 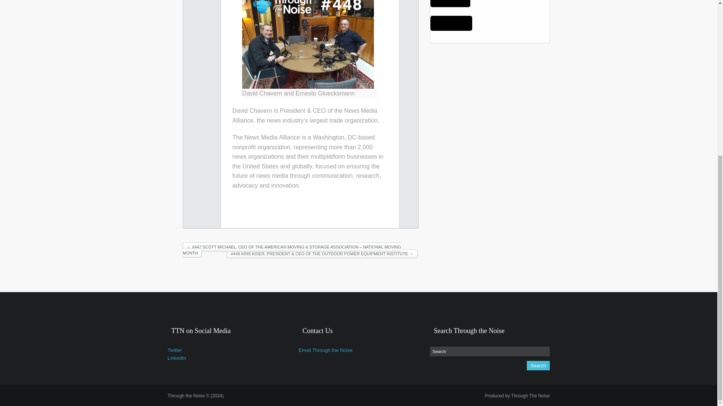 I want to click on Through the Noise, so click(x=195, y=395).